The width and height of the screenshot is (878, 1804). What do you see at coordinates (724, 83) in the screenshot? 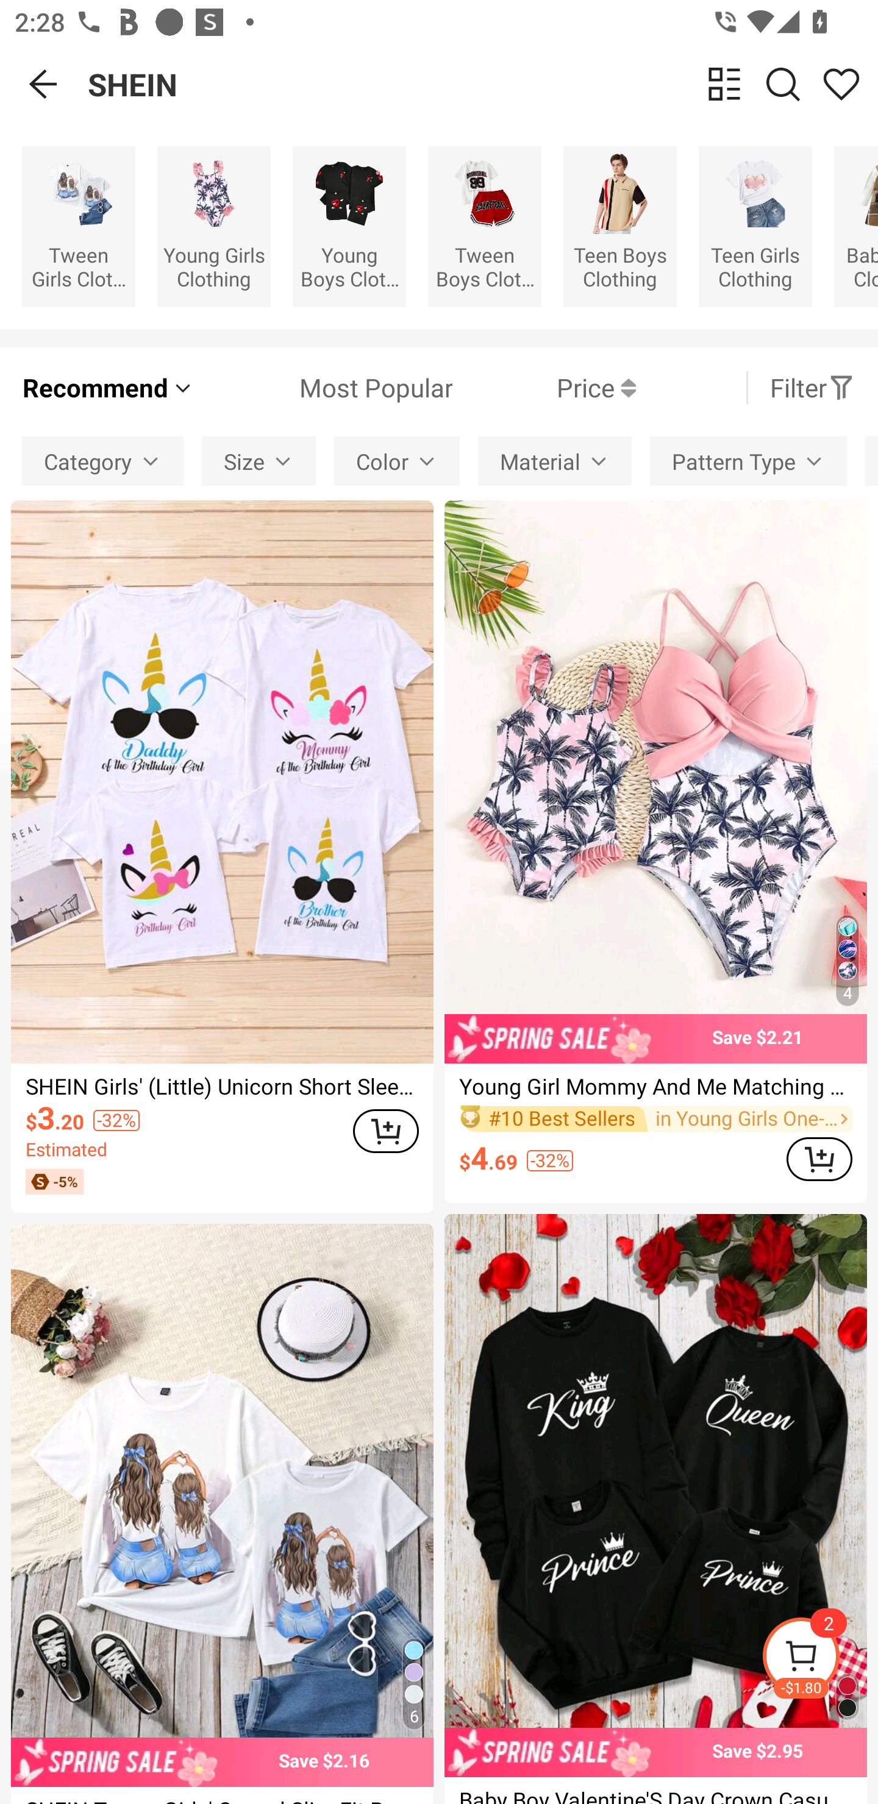
I see `change view` at bounding box center [724, 83].